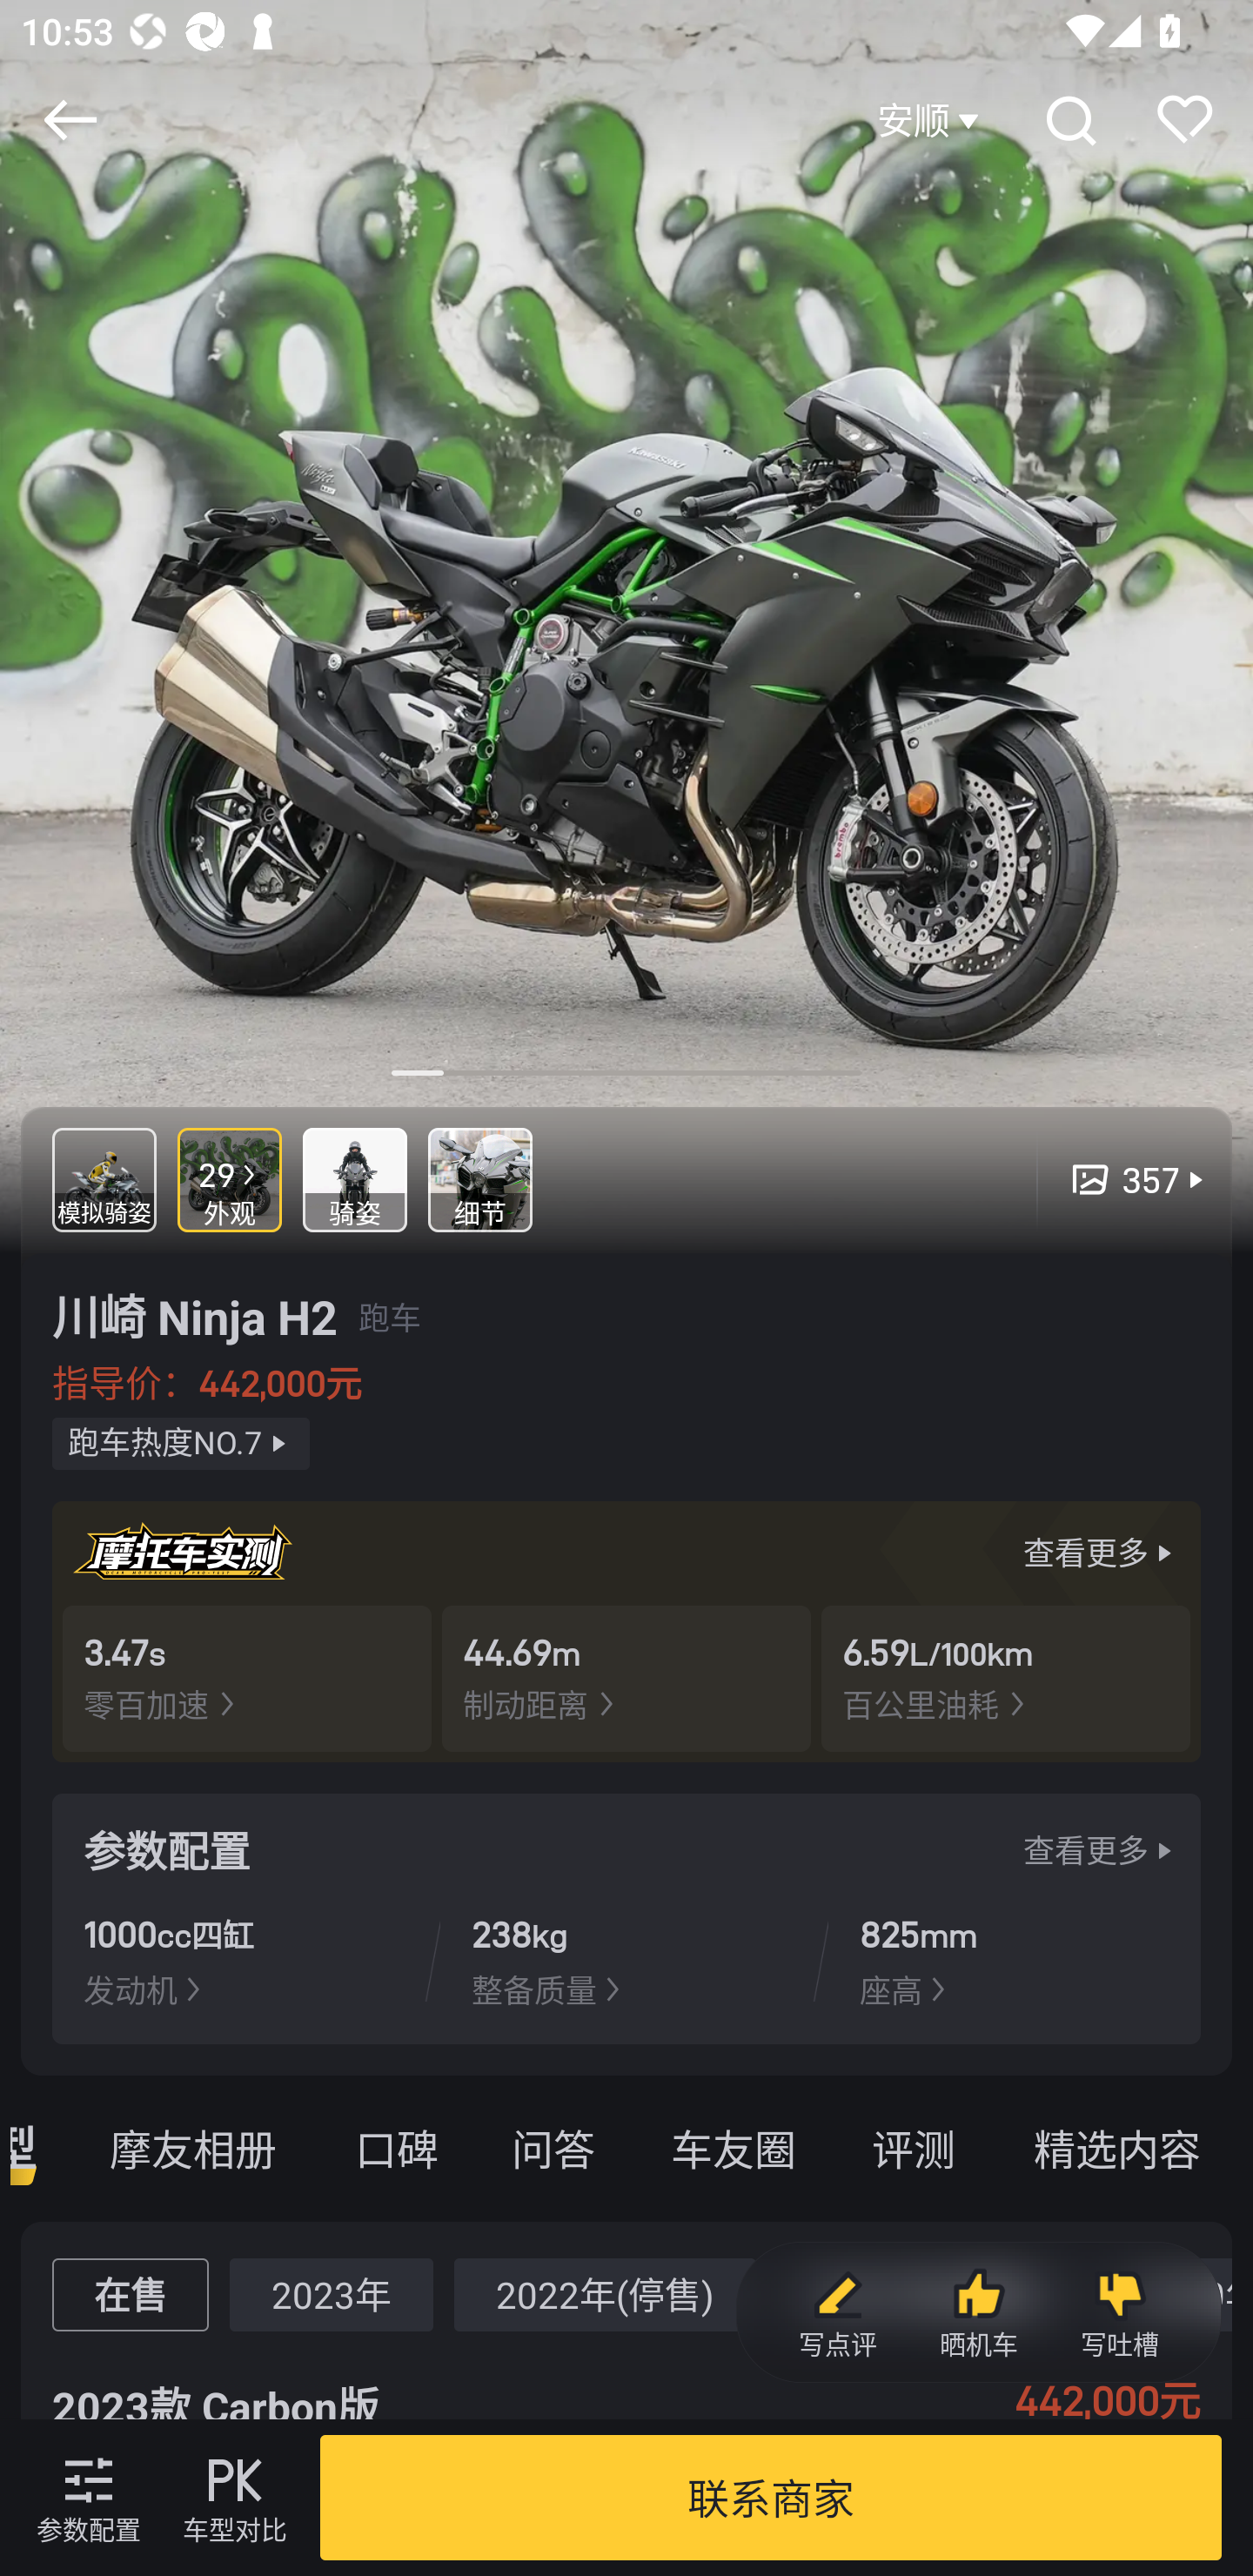  What do you see at coordinates (626, 1678) in the screenshot?
I see `44.69m 制动距离 ` at bounding box center [626, 1678].